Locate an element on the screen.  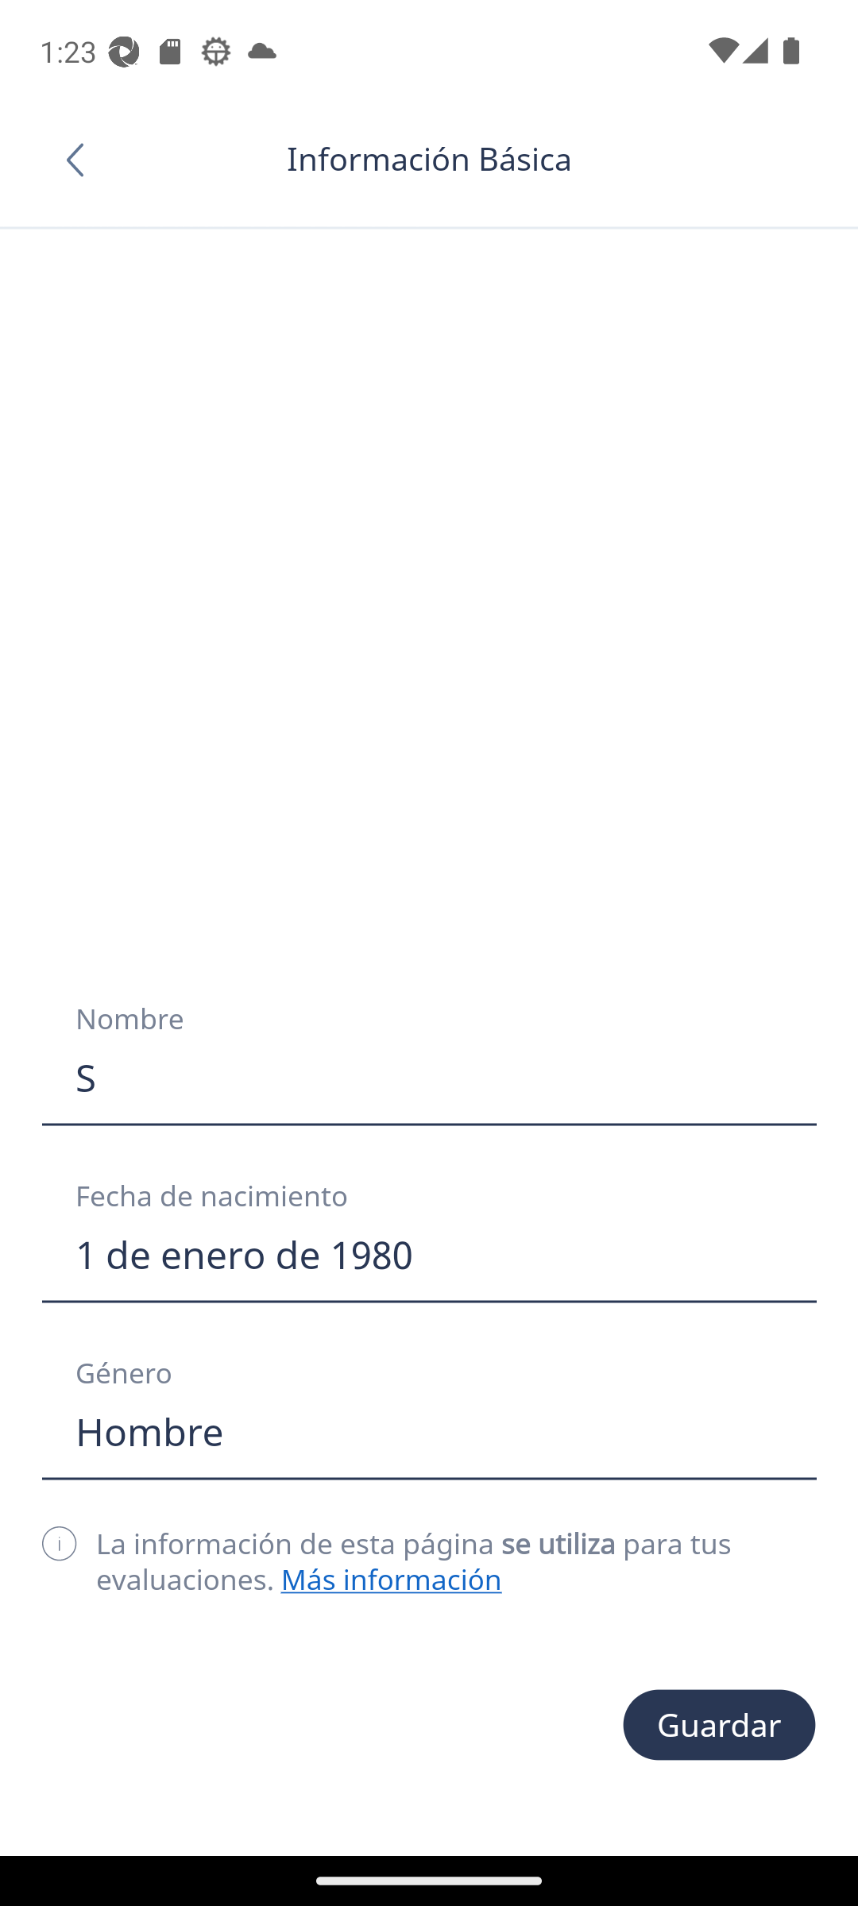
Guardar is located at coordinates (719, 1725).